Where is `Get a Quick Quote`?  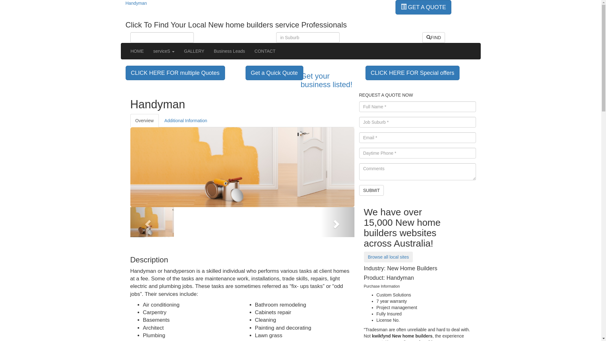
Get a Quick Quote is located at coordinates (275, 73).